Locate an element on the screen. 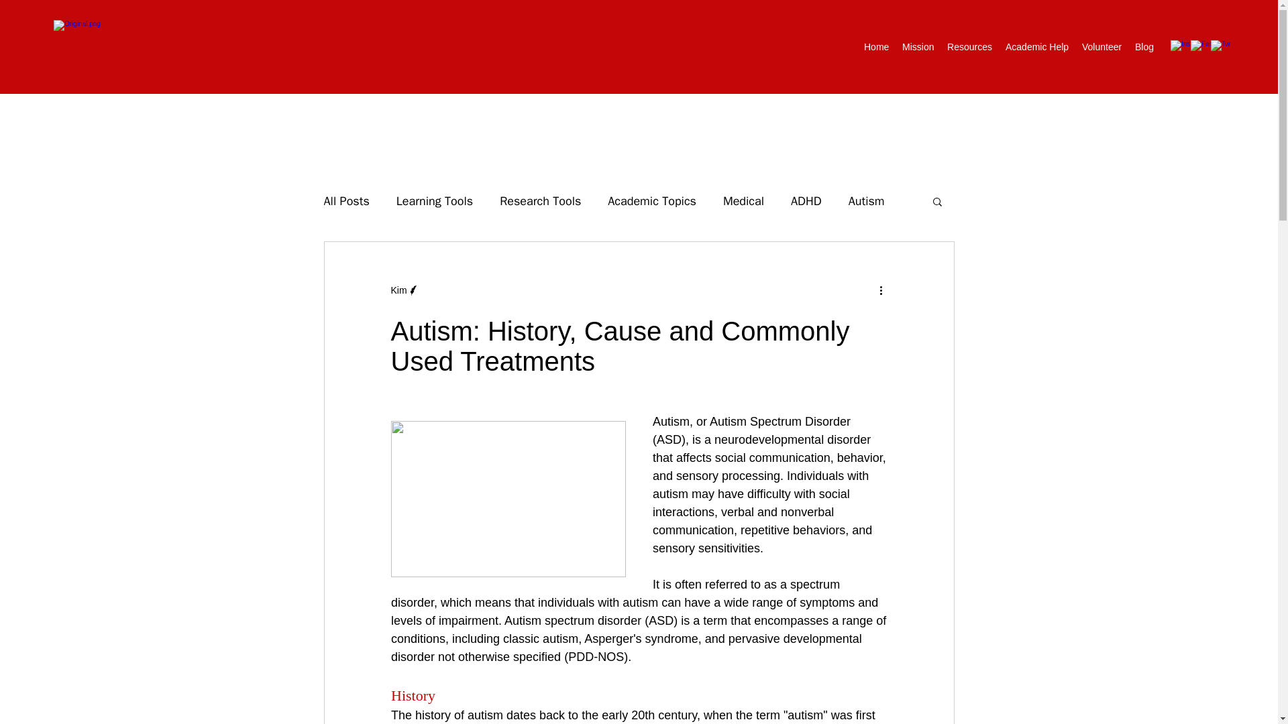 The height and width of the screenshot is (724, 1288). Resources is located at coordinates (969, 47).